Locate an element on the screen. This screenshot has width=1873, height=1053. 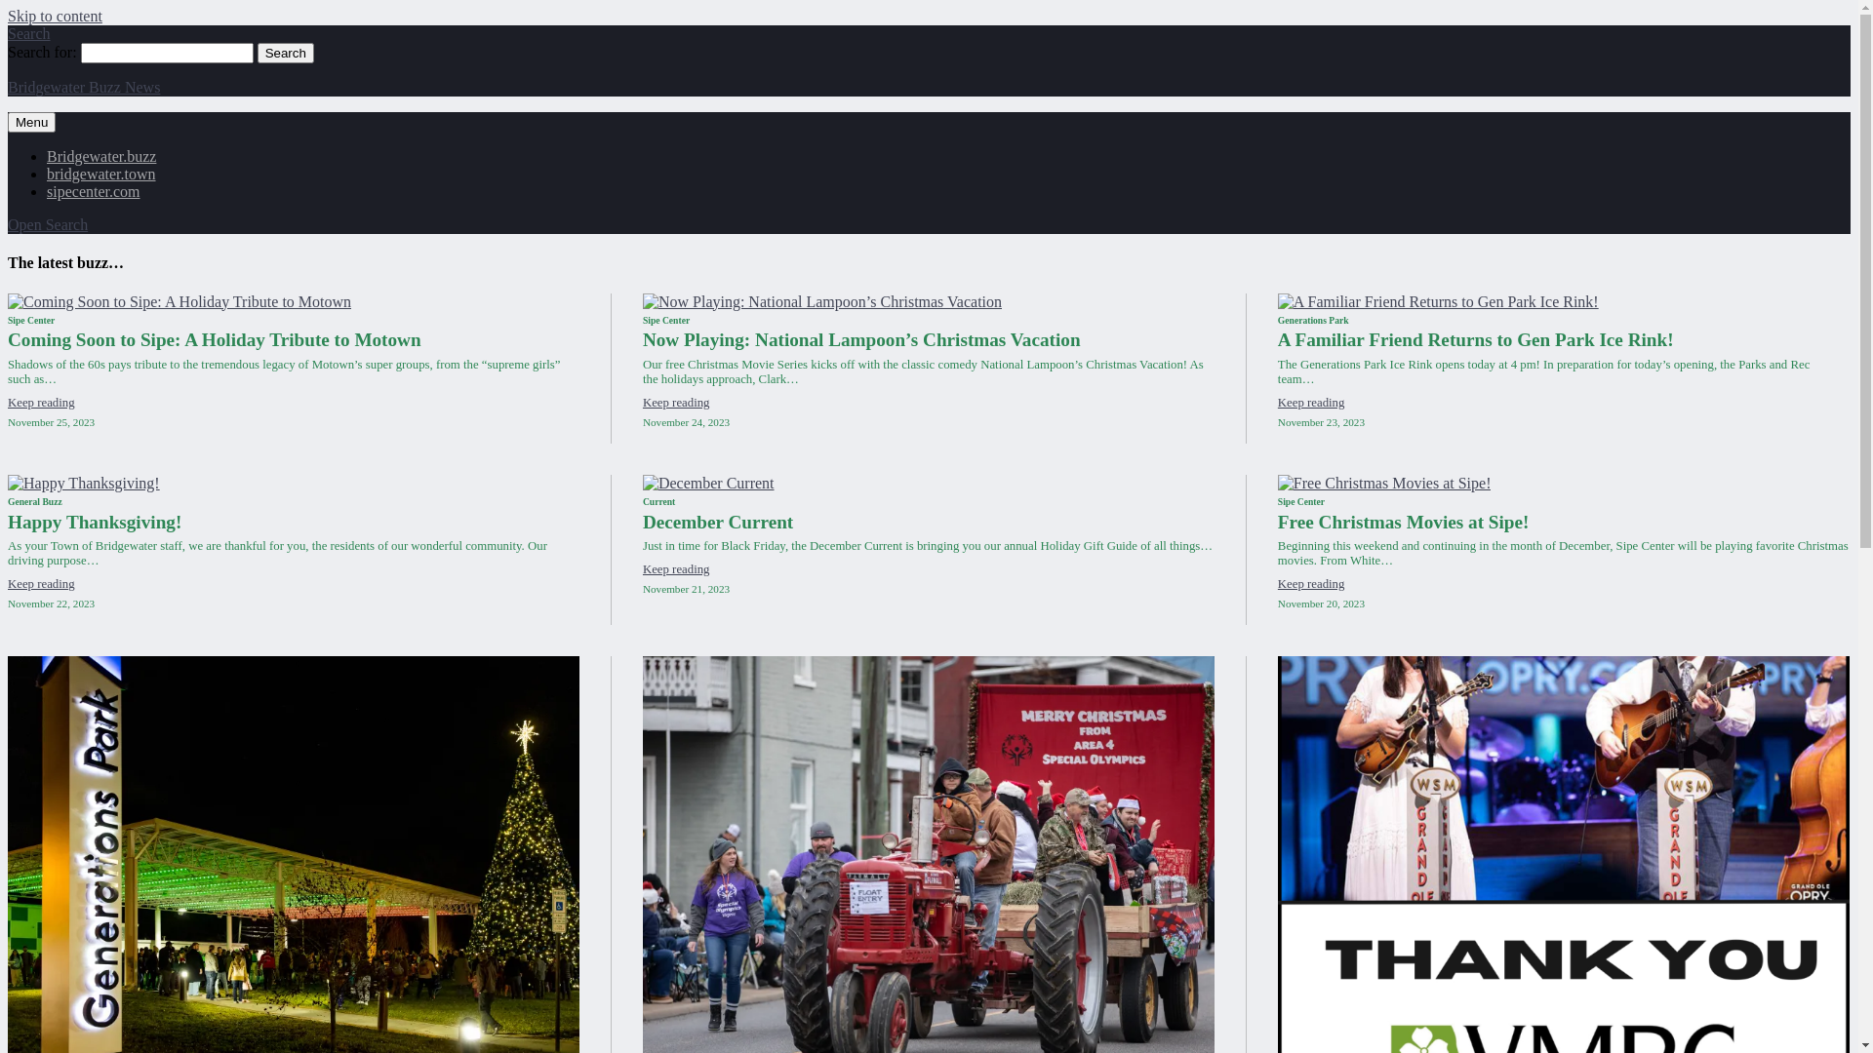
Search is located at coordinates (29, 33).